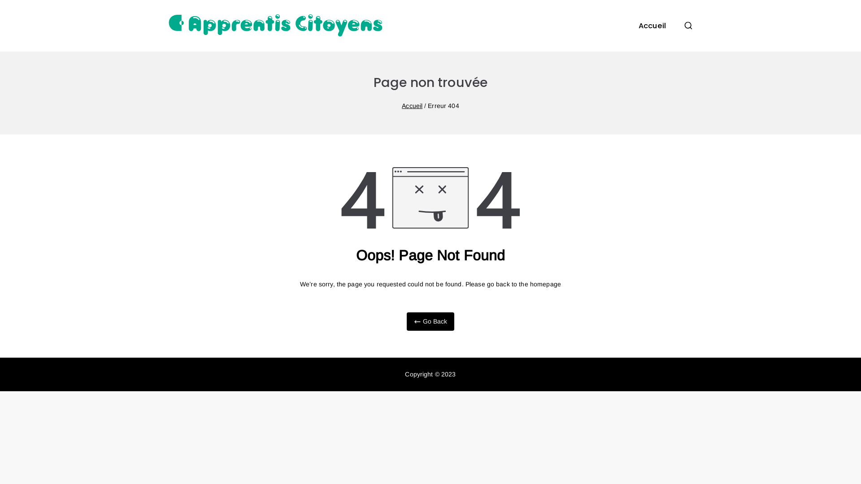  I want to click on Accueil, so click(652, 26).